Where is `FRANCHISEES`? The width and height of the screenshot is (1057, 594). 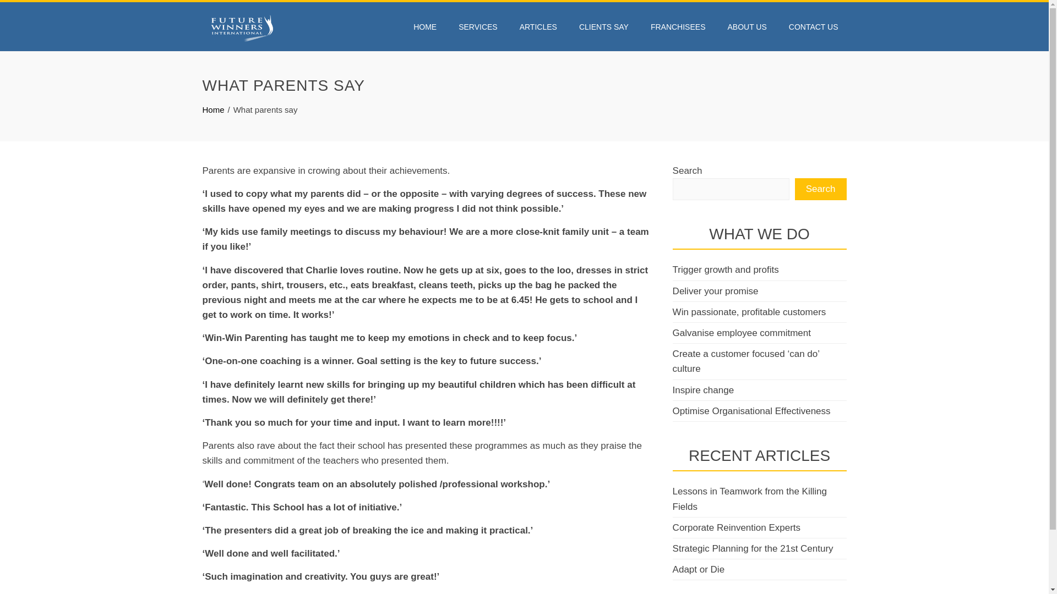 FRANCHISEES is located at coordinates (678, 26).